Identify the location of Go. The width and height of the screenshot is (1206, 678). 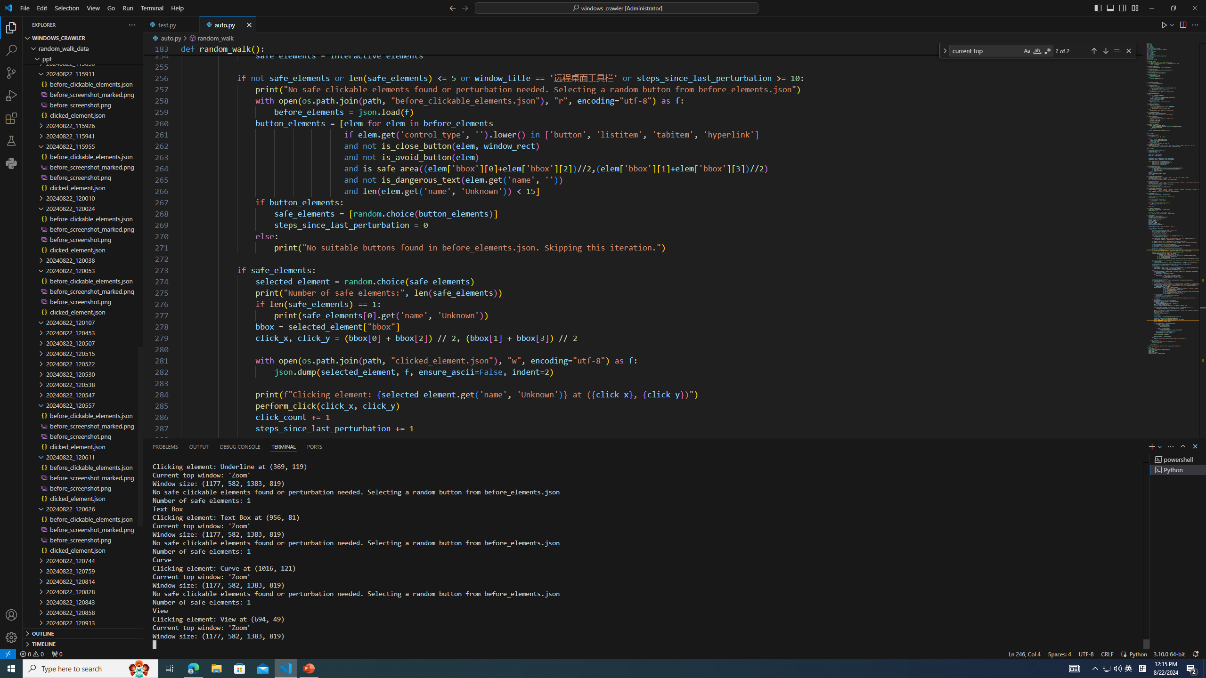
(111, 8).